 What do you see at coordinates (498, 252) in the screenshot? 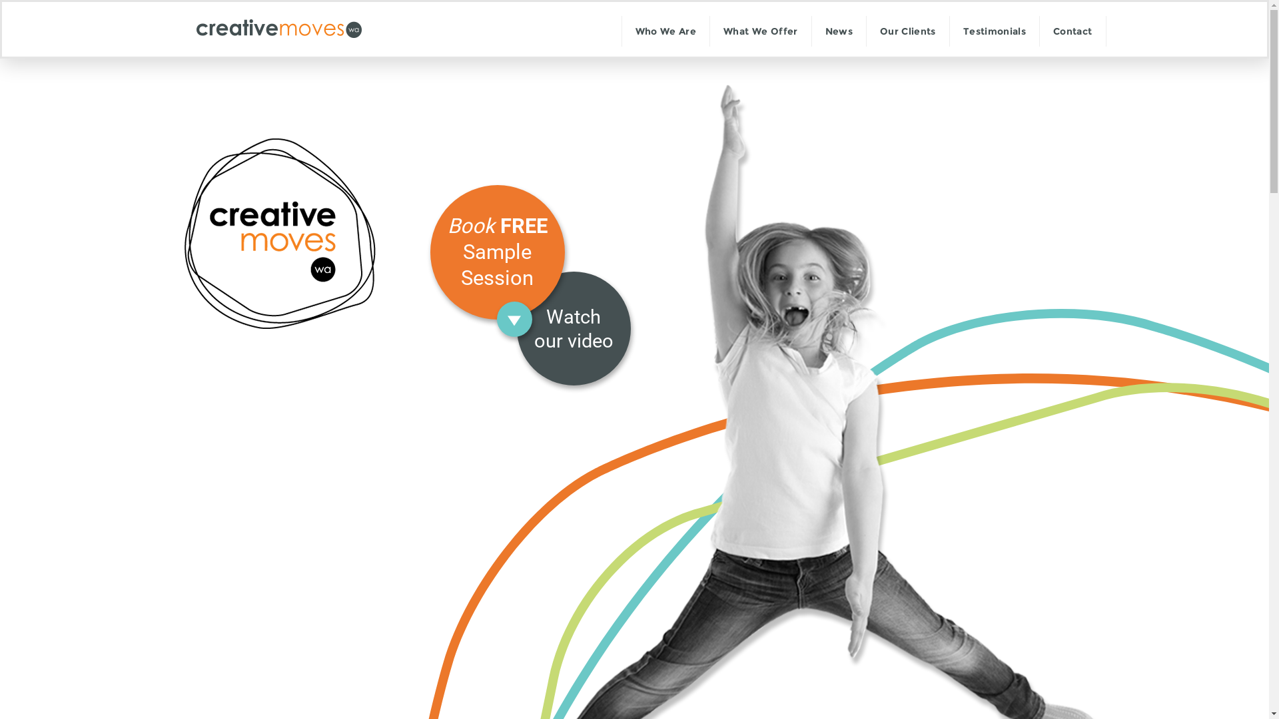
I see `Book FREE Sample Session` at bounding box center [498, 252].